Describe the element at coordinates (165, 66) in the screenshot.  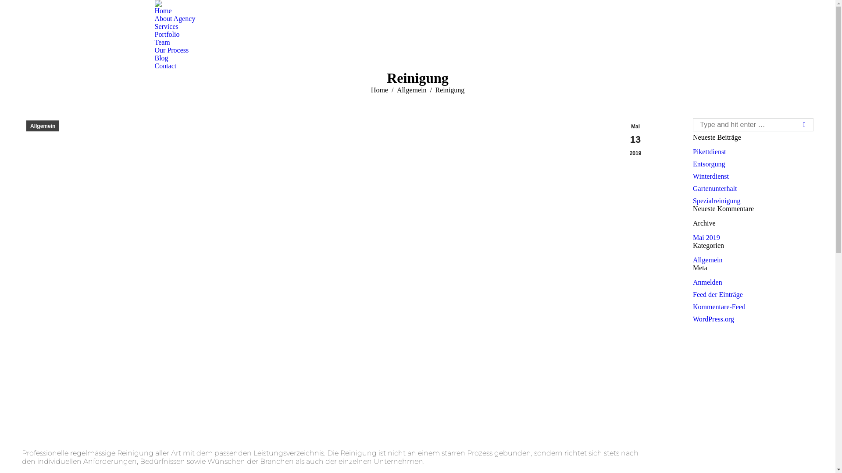
I see `Contact` at that location.